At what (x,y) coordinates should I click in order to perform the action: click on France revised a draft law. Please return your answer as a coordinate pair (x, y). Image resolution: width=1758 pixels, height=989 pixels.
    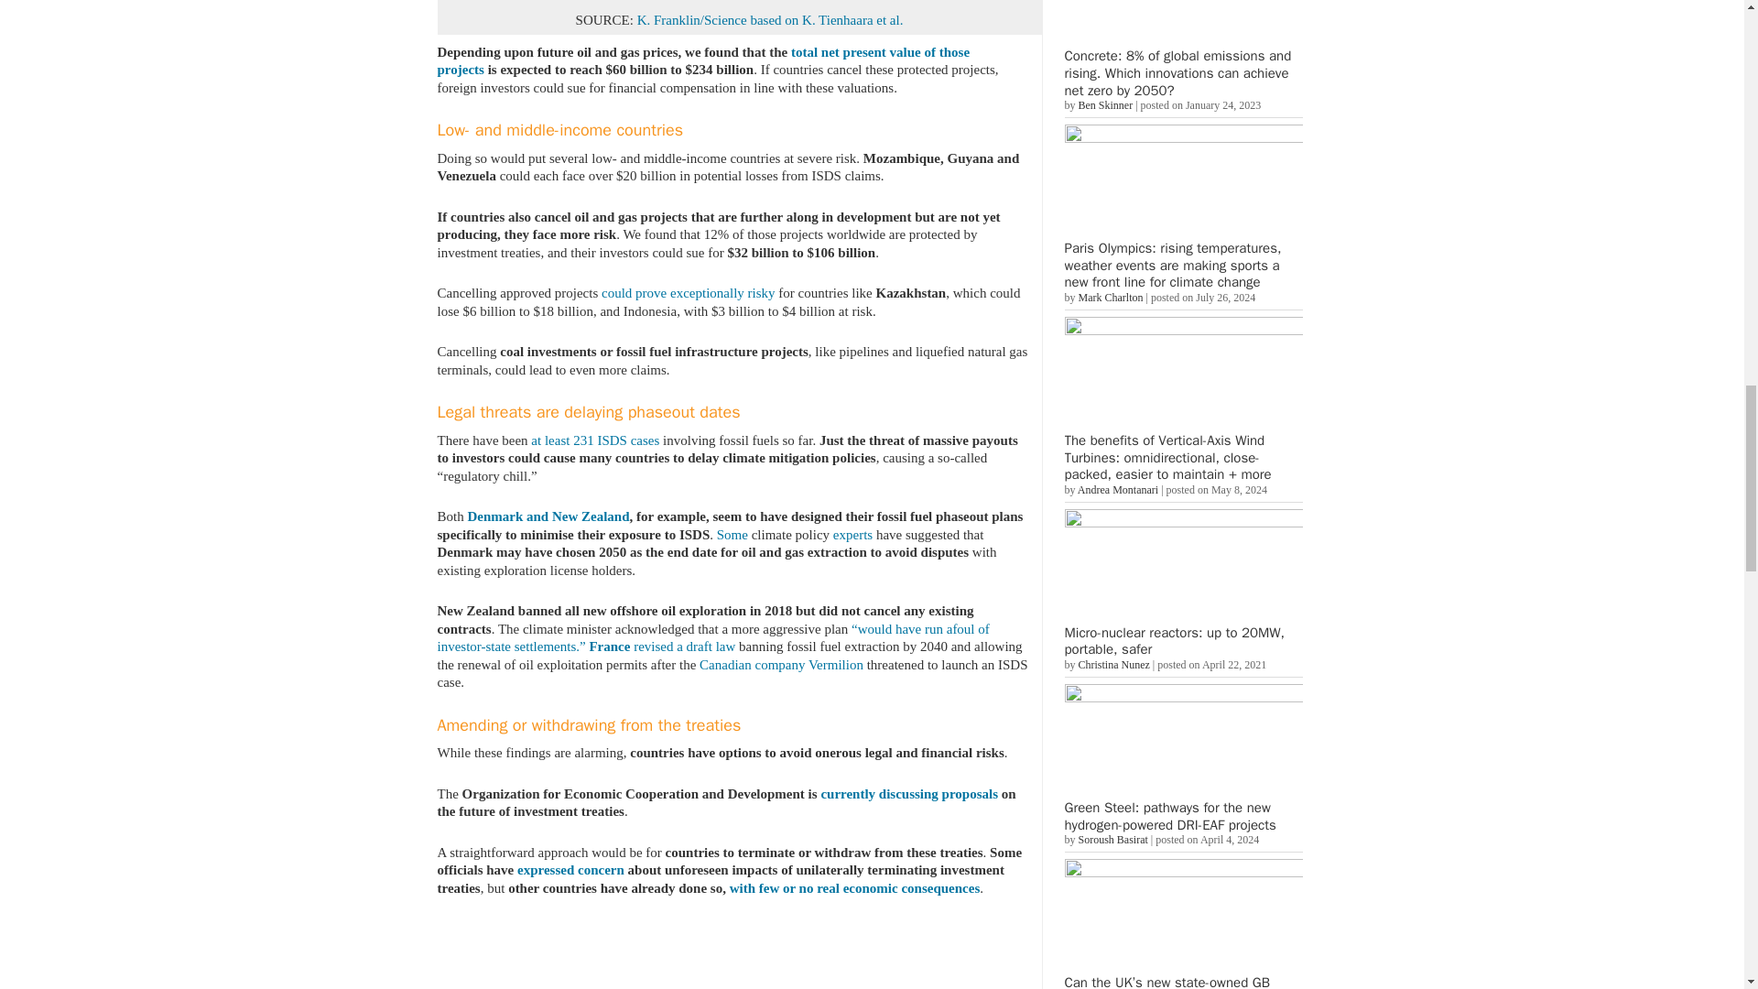
    Looking at the image, I should click on (661, 646).